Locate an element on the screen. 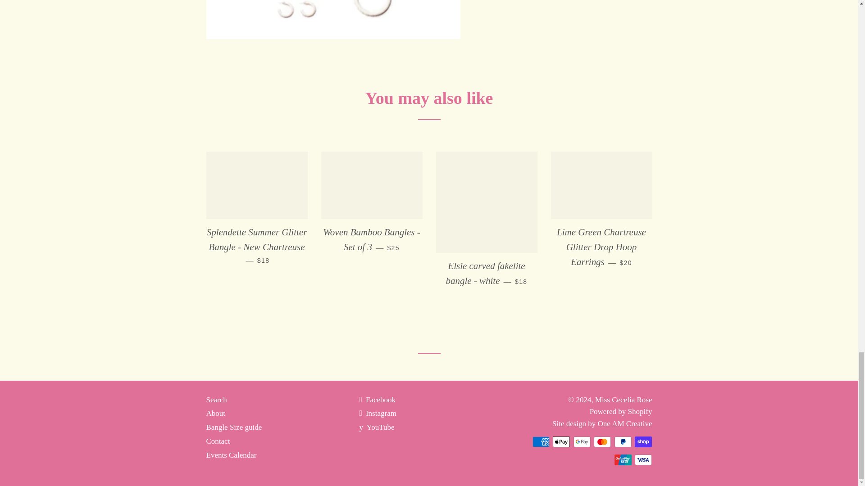 The image size is (865, 486). Google Pay is located at coordinates (582, 441).